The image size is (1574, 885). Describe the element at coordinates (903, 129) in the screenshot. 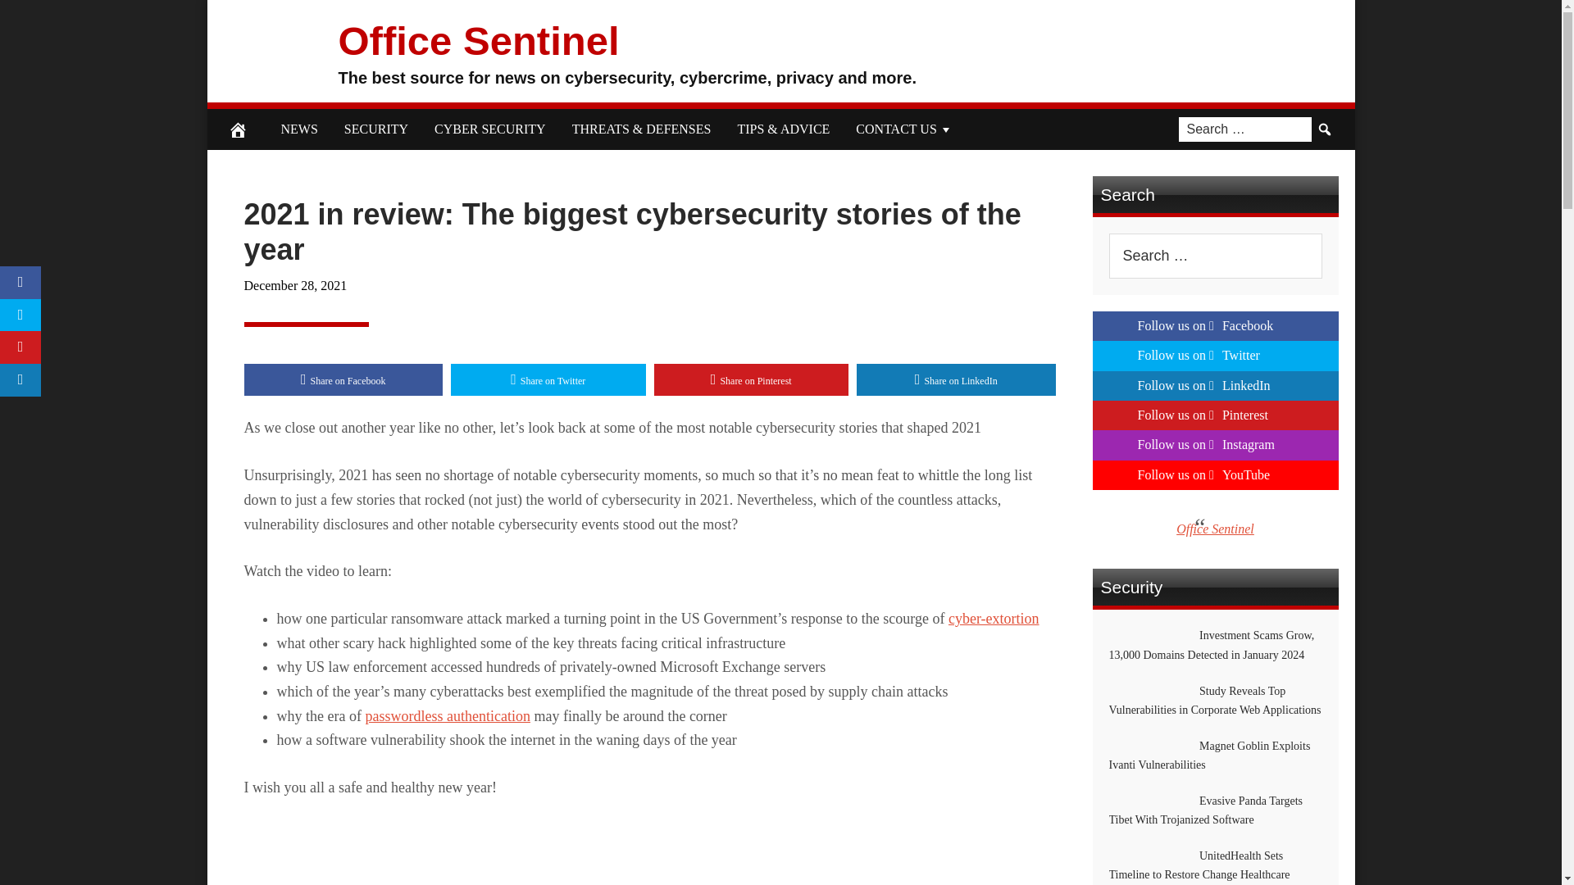

I see `CONTACT US` at that location.